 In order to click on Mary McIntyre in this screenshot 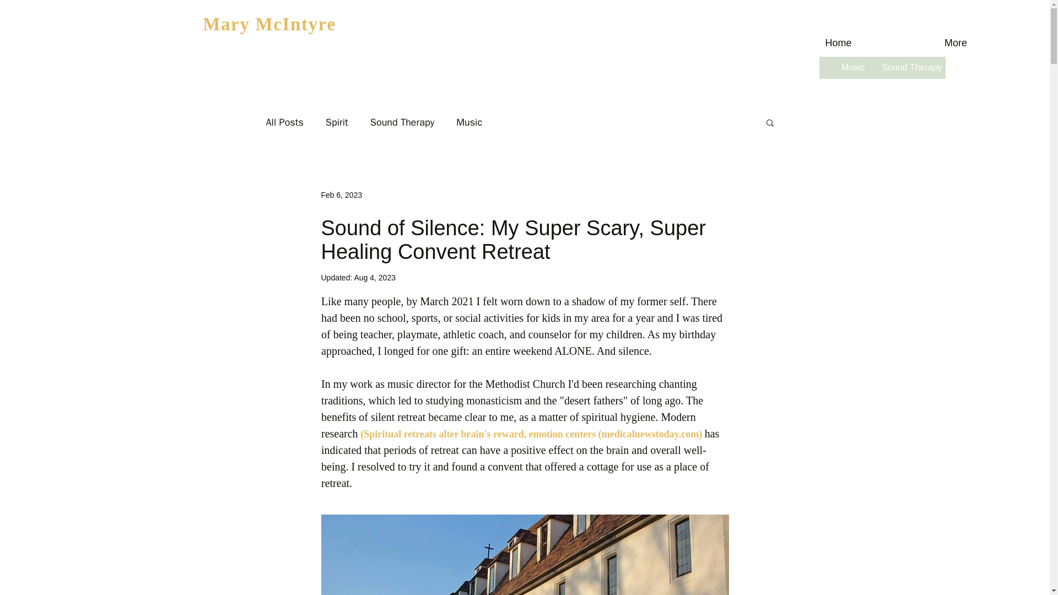, I will do `click(269, 24)`.